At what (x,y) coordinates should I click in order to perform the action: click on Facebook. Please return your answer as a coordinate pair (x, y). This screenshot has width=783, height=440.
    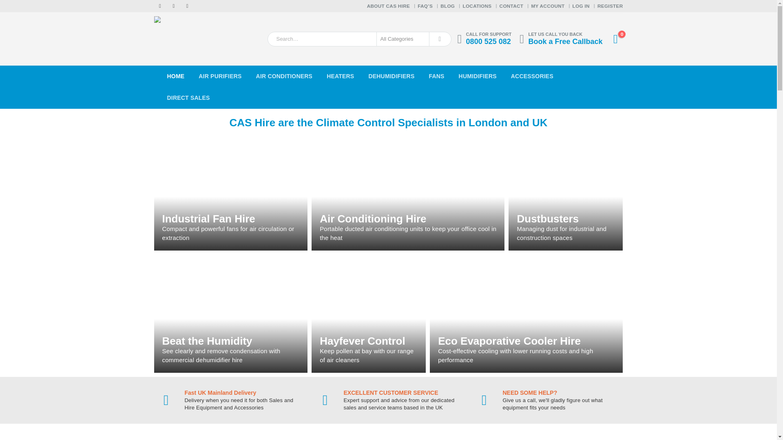
    Looking at the image, I should click on (160, 6).